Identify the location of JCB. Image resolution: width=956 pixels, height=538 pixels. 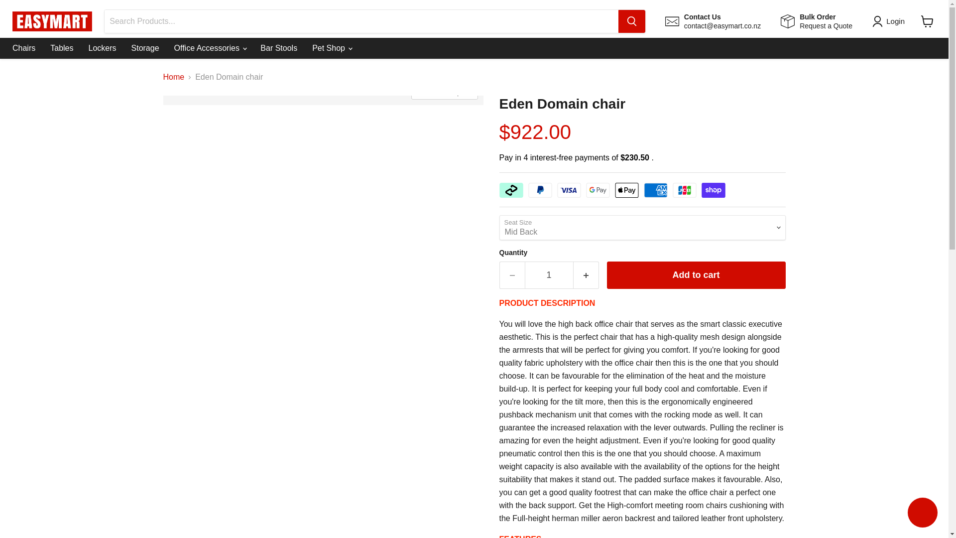
(684, 190).